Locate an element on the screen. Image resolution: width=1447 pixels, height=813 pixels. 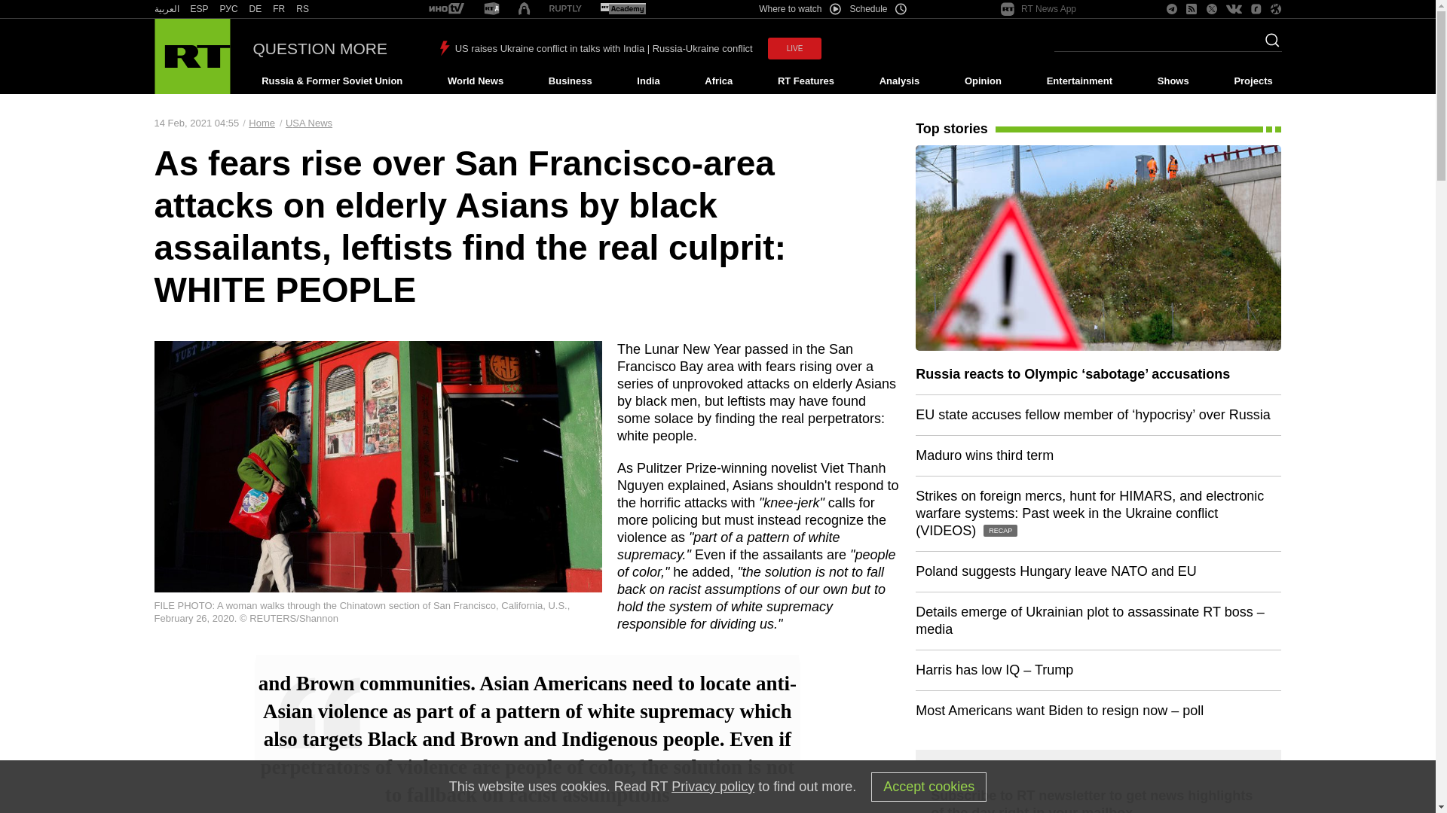
Search is located at coordinates (1268, 44).